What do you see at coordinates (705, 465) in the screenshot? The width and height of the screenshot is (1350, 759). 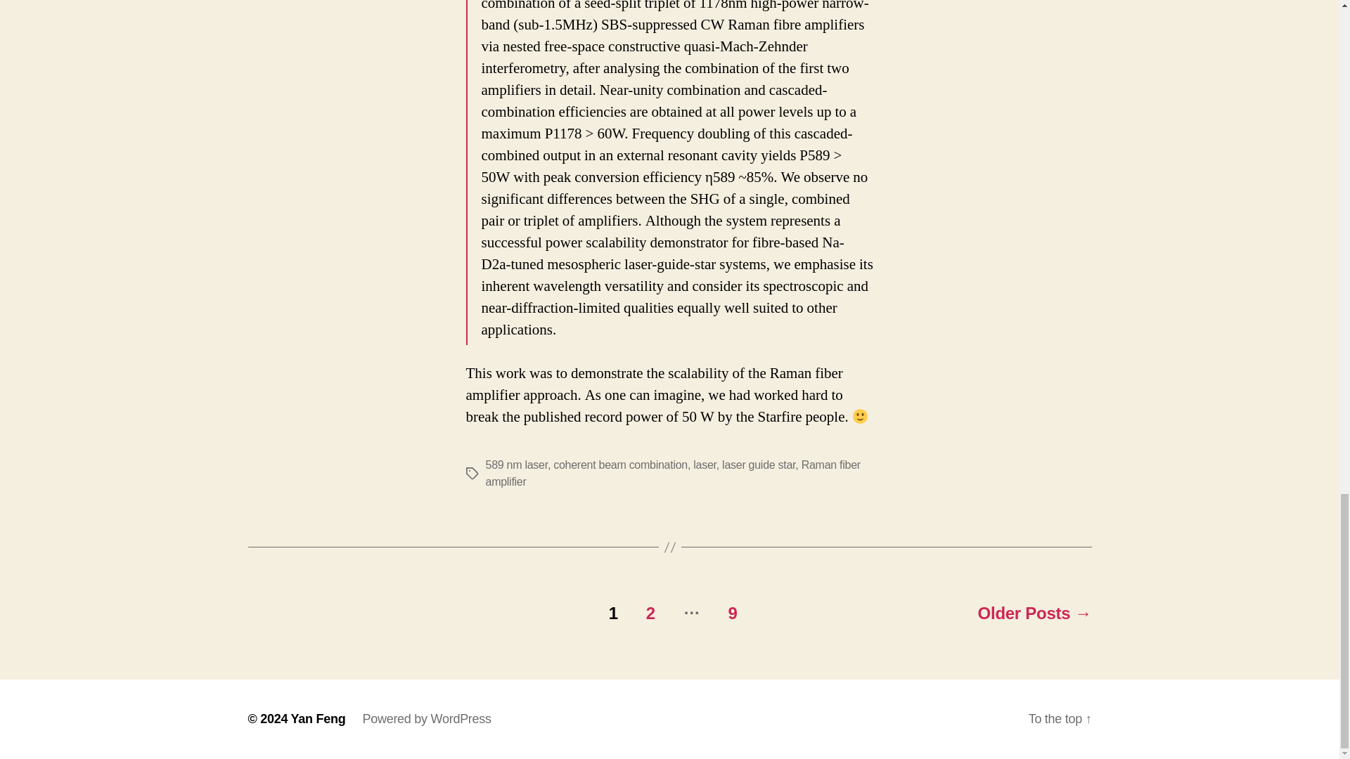 I see `laser` at bounding box center [705, 465].